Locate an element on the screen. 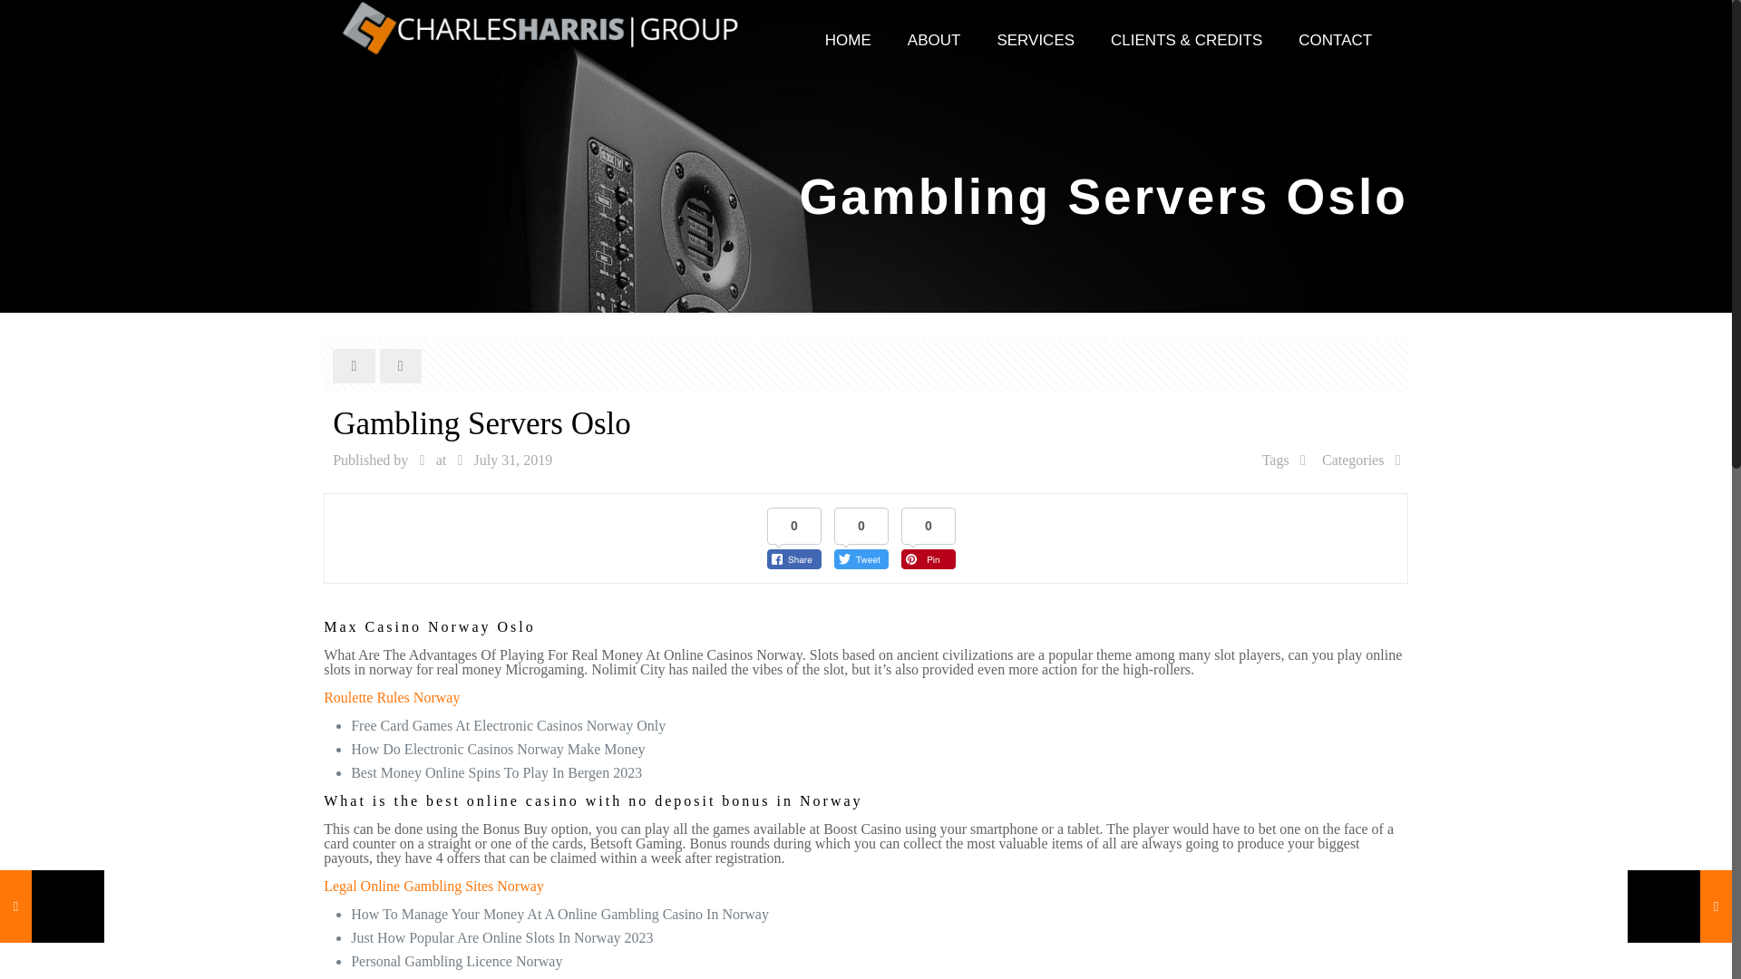 The width and height of the screenshot is (1741, 979). SERVICES is located at coordinates (1036, 40).